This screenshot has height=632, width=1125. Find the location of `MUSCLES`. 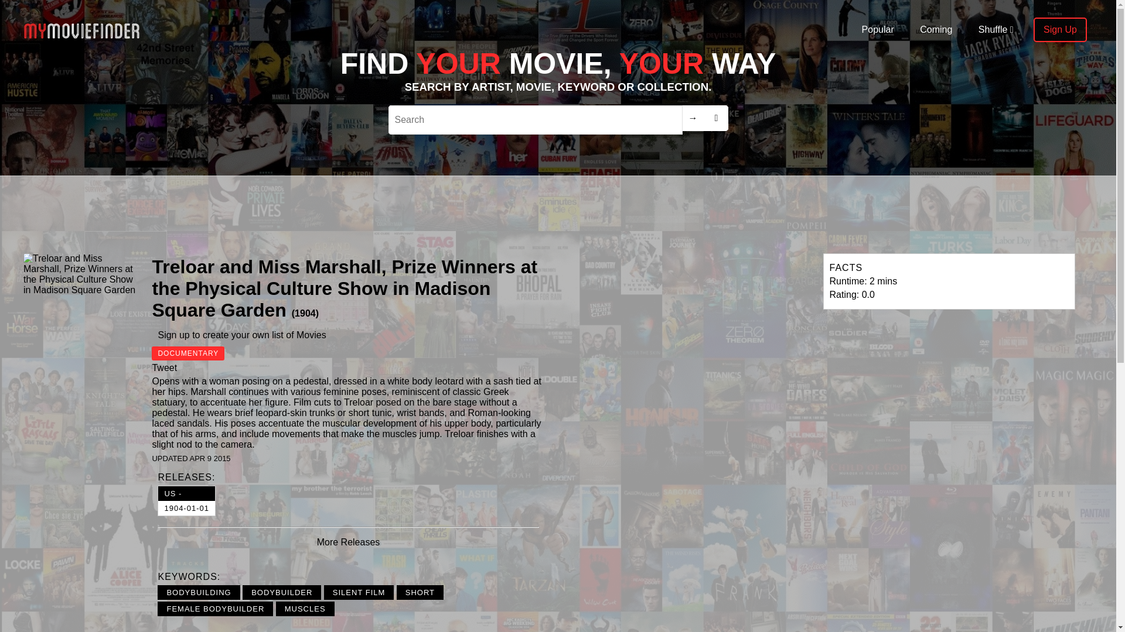

MUSCLES is located at coordinates (878, 30).